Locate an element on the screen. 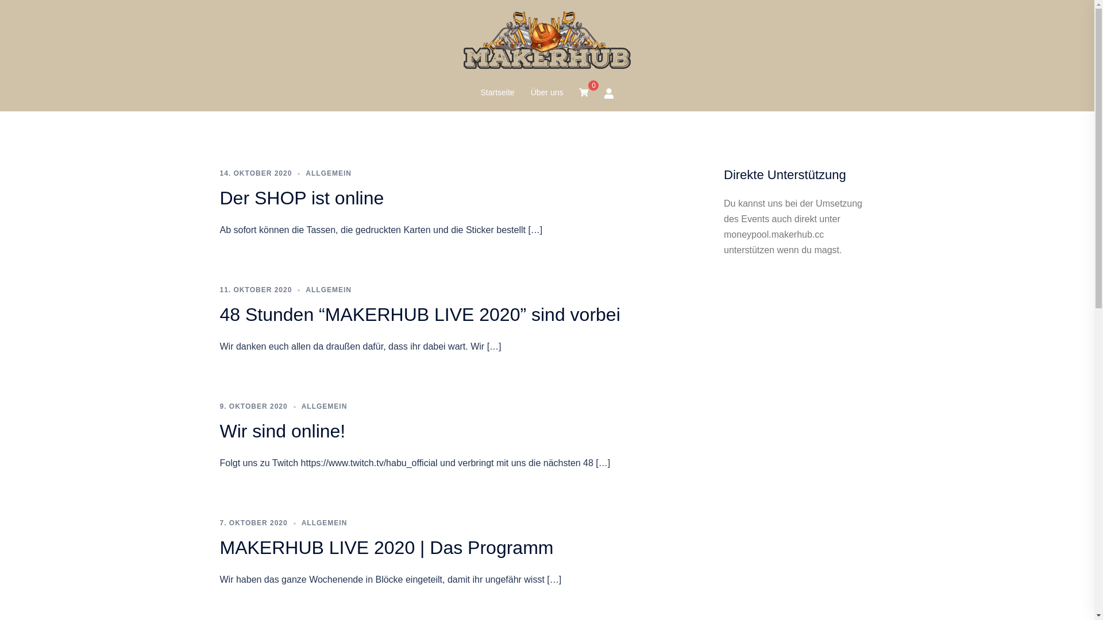 Image resolution: width=1103 pixels, height=620 pixels. 7. OKTOBER 2020 is located at coordinates (253, 523).